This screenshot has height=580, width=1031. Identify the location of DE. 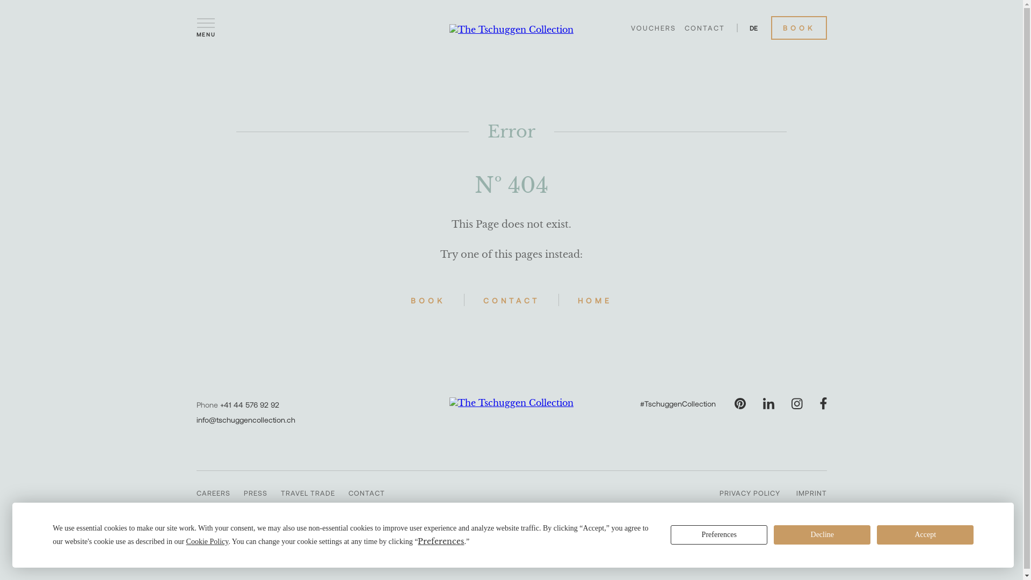
(754, 28).